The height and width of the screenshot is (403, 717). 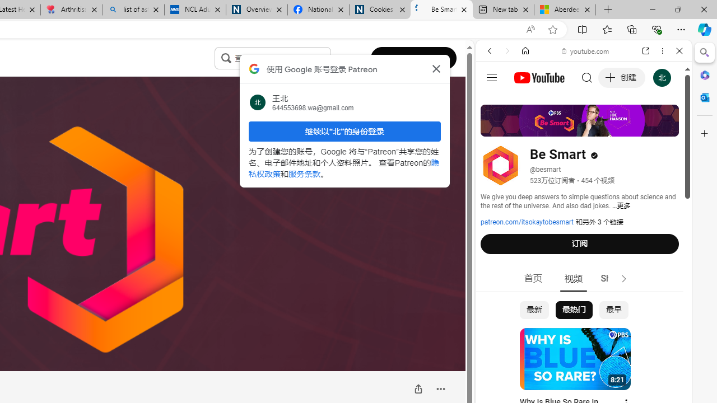 I want to click on Class: sc-gUQvok bqiJlM, so click(x=327, y=58).